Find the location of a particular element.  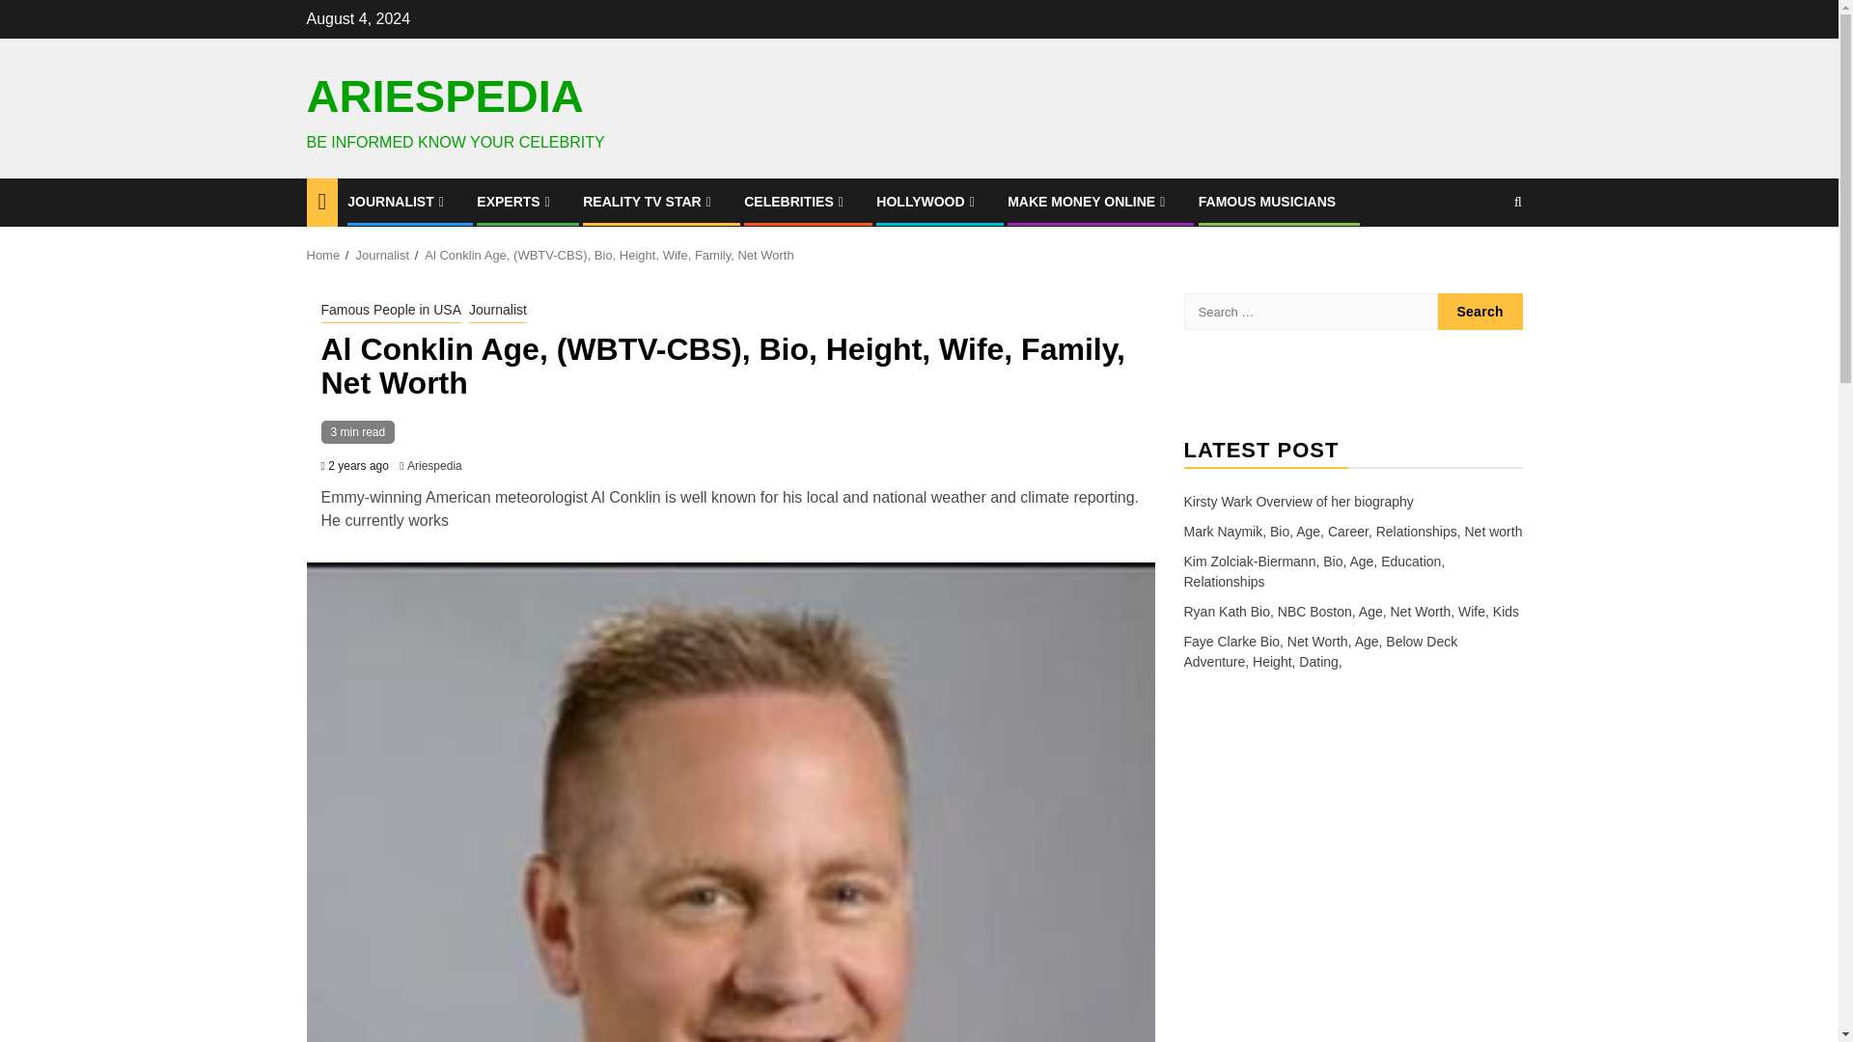

FAMOUS MUSICIANS is located at coordinates (1267, 201).